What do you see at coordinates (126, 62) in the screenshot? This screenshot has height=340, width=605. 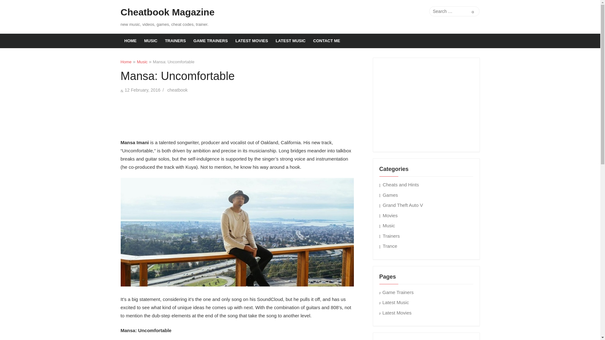 I see `Home` at bounding box center [126, 62].